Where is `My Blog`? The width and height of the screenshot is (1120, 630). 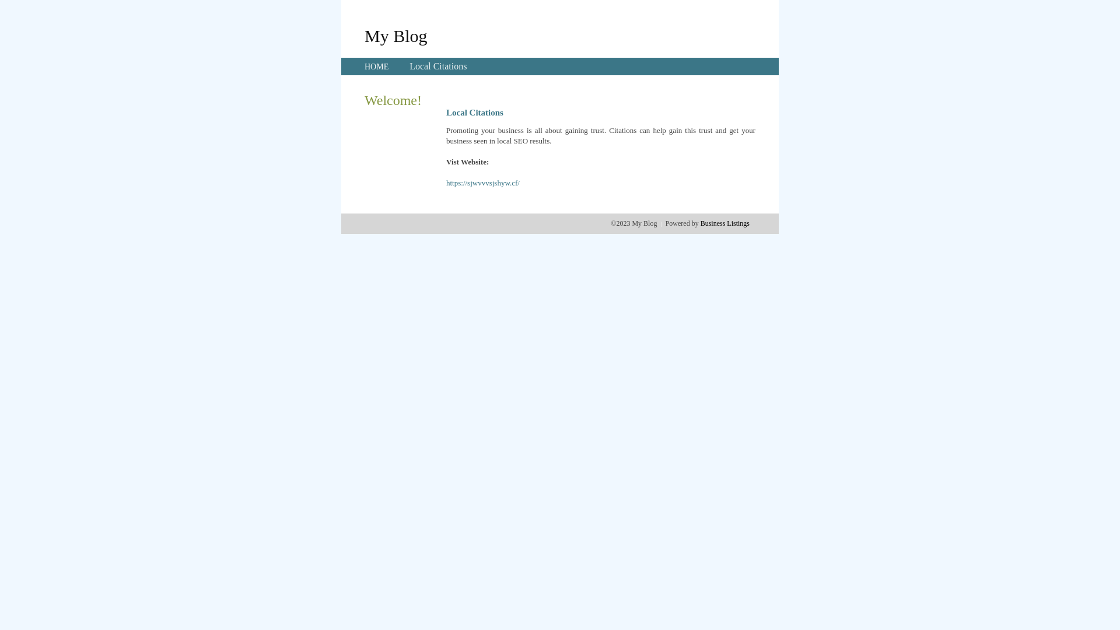 My Blog is located at coordinates (396, 36).